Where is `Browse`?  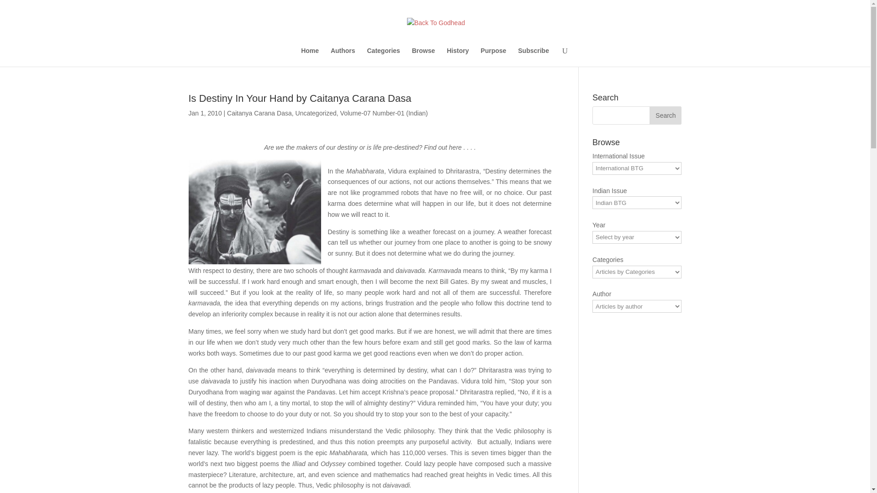 Browse is located at coordinates (423, 57).